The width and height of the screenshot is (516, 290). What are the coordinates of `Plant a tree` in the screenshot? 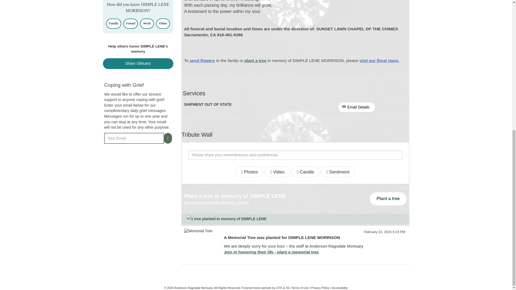 It's located at (388, 199).